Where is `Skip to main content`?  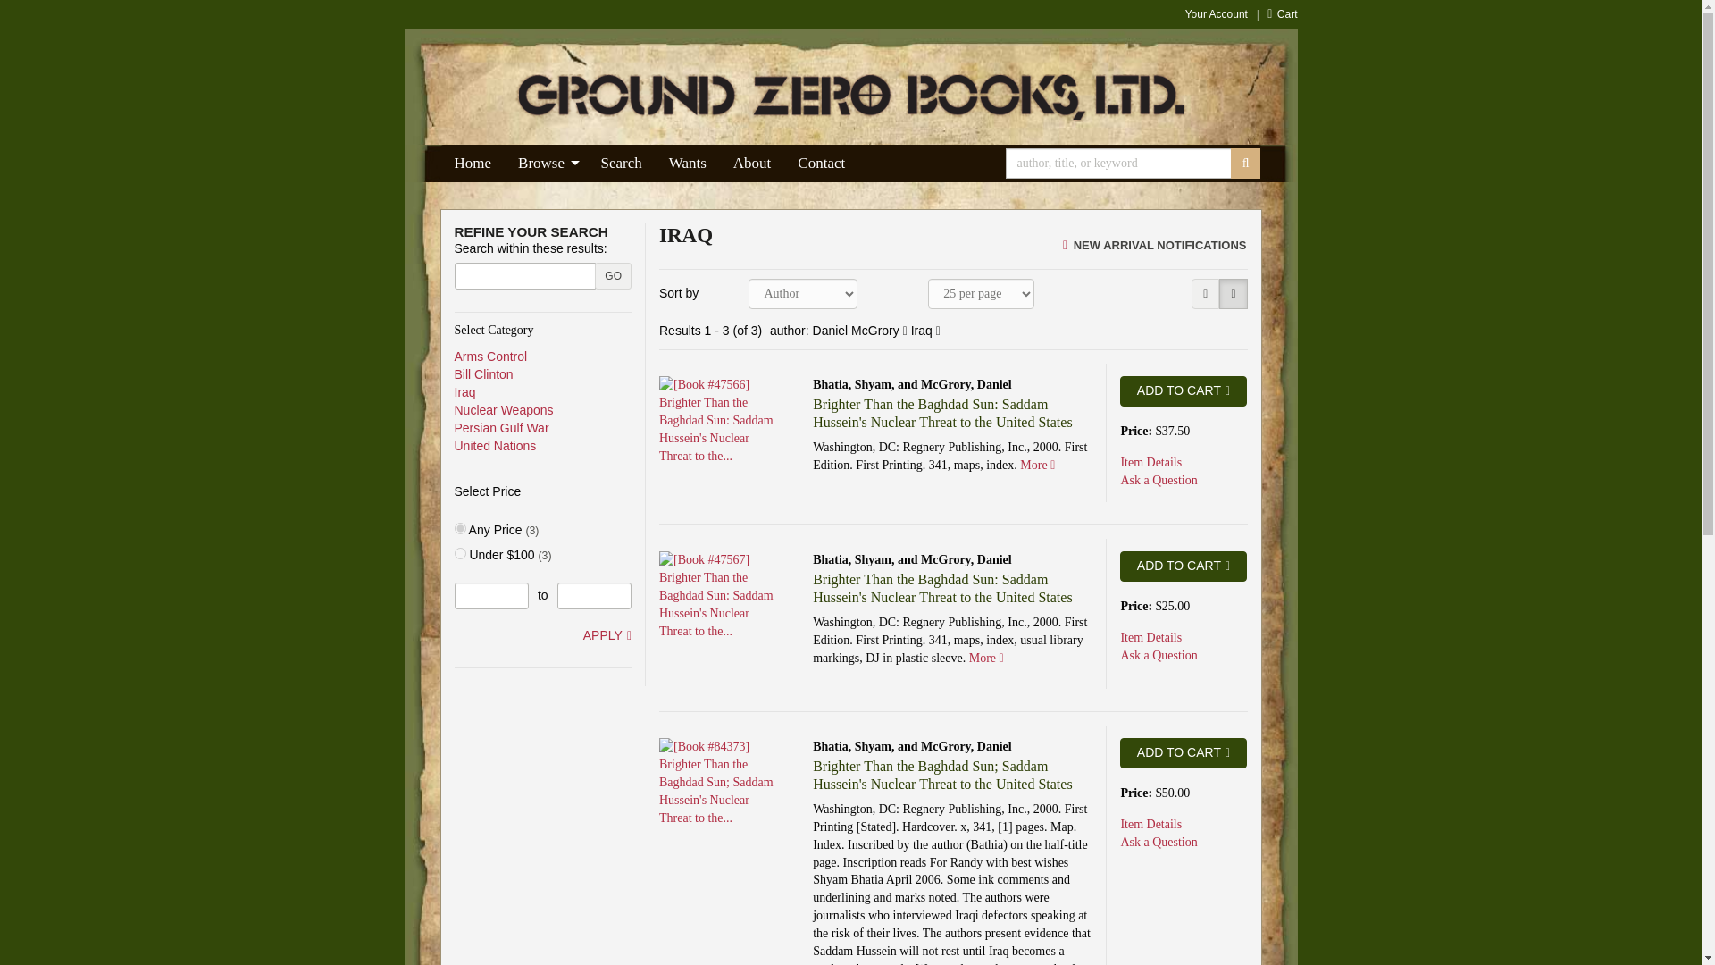
Skip to main content is located at coordinates (413, 9).